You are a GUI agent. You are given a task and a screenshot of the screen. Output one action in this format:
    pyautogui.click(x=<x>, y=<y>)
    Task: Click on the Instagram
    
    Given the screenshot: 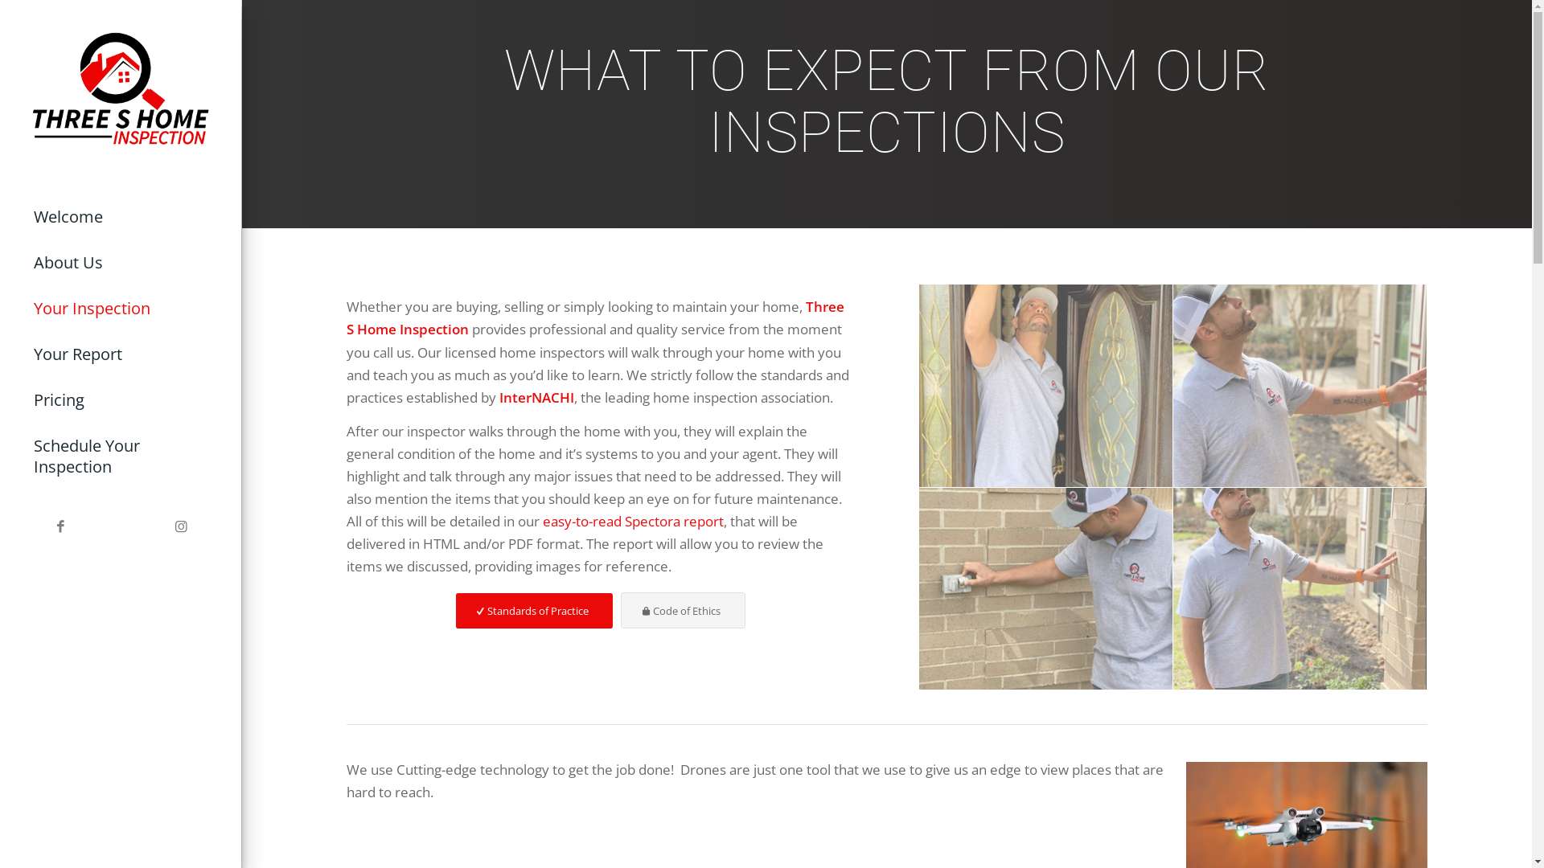 What is the action you would take?
    pyautogui.click(x=181, y=527)
    